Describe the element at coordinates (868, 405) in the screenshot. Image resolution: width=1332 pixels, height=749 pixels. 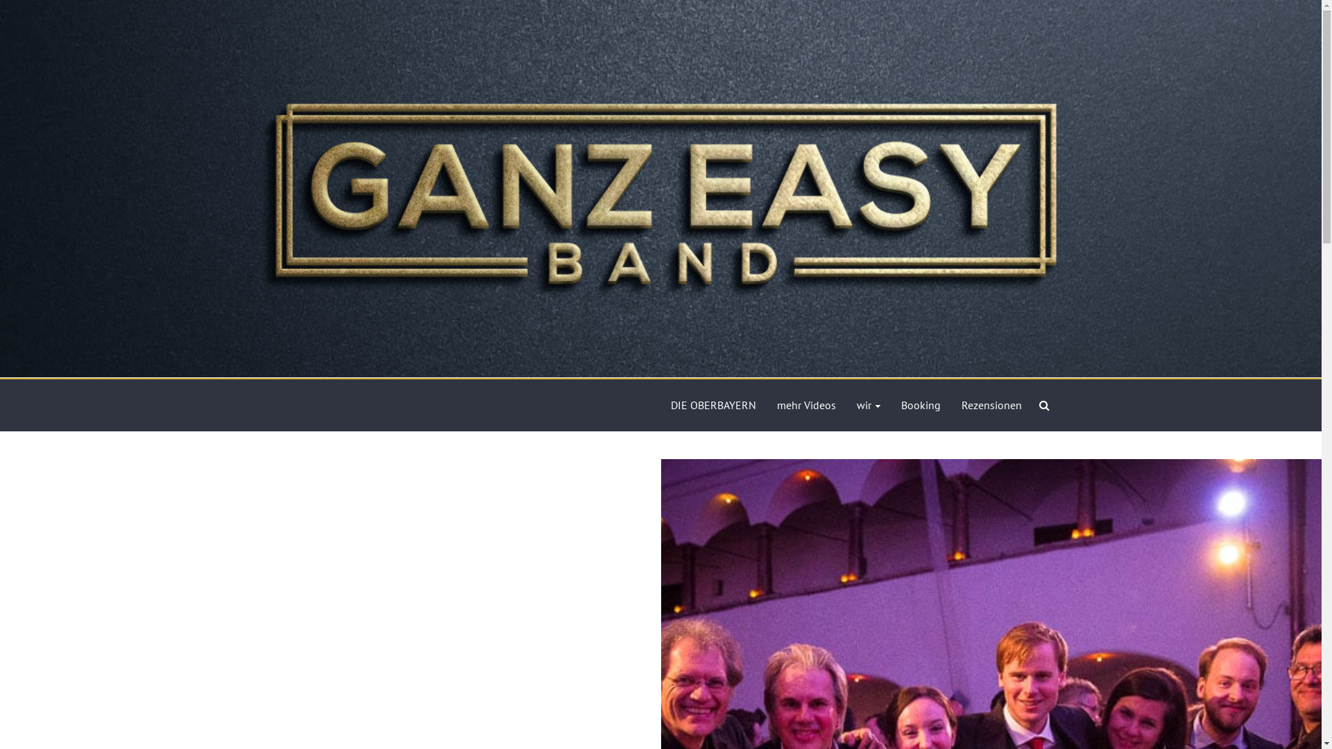
I see `wir` at that location.